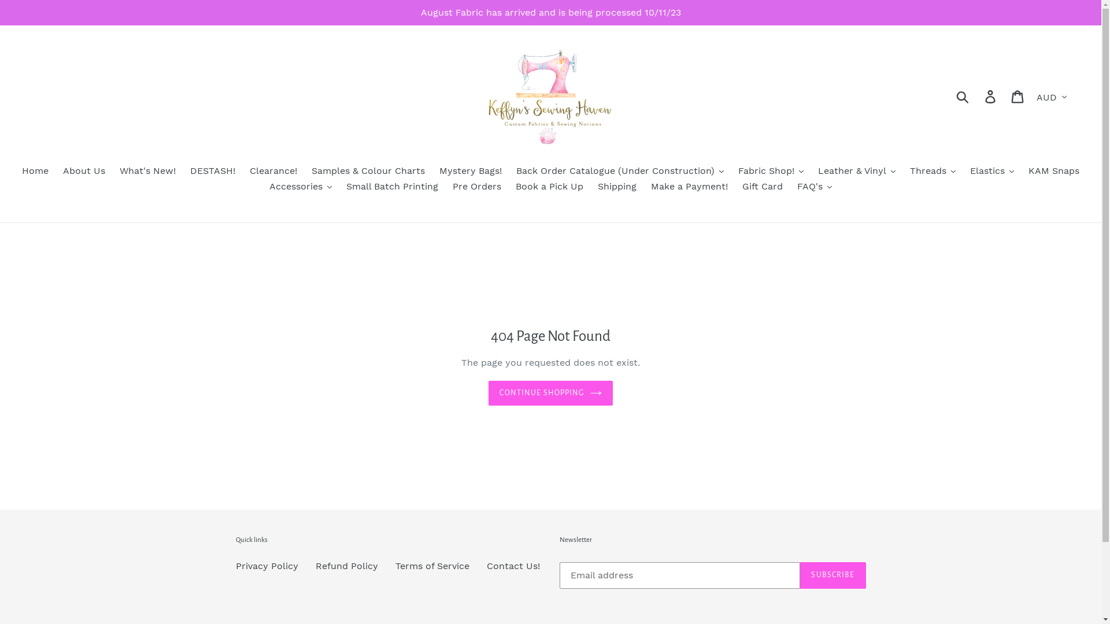 The image size is (1110, 624). Describe the element at coordinates (549, 187) in the screenshot. I see `Book a Pick Up` at that location.